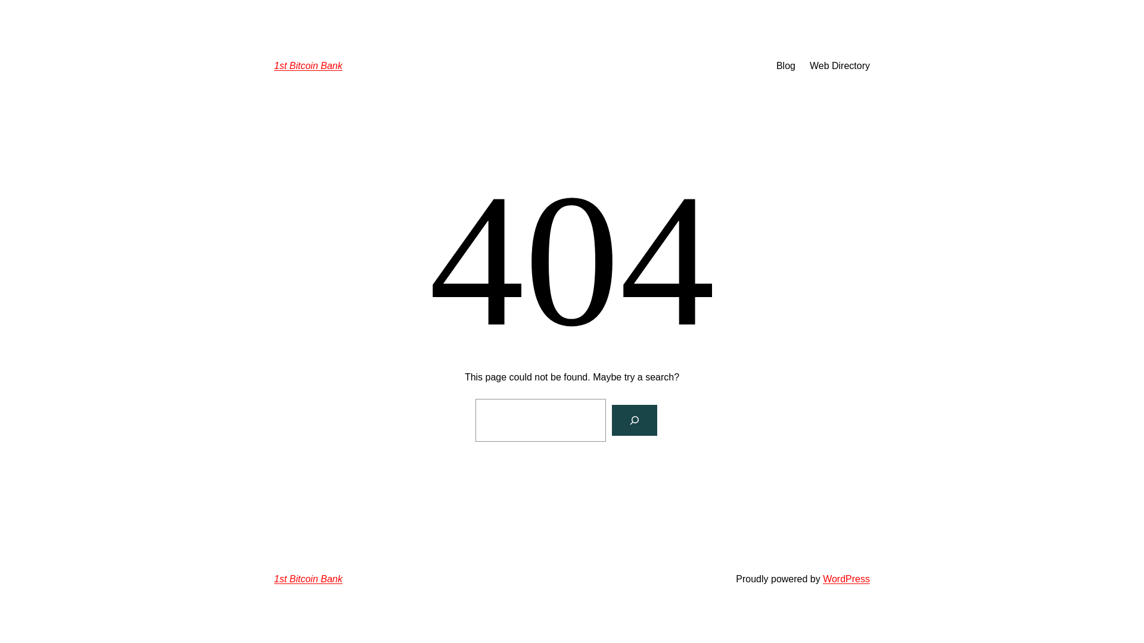 The width and height of the screenshot is (1144, 643). I want to click on WordPress, so click(846, 579).